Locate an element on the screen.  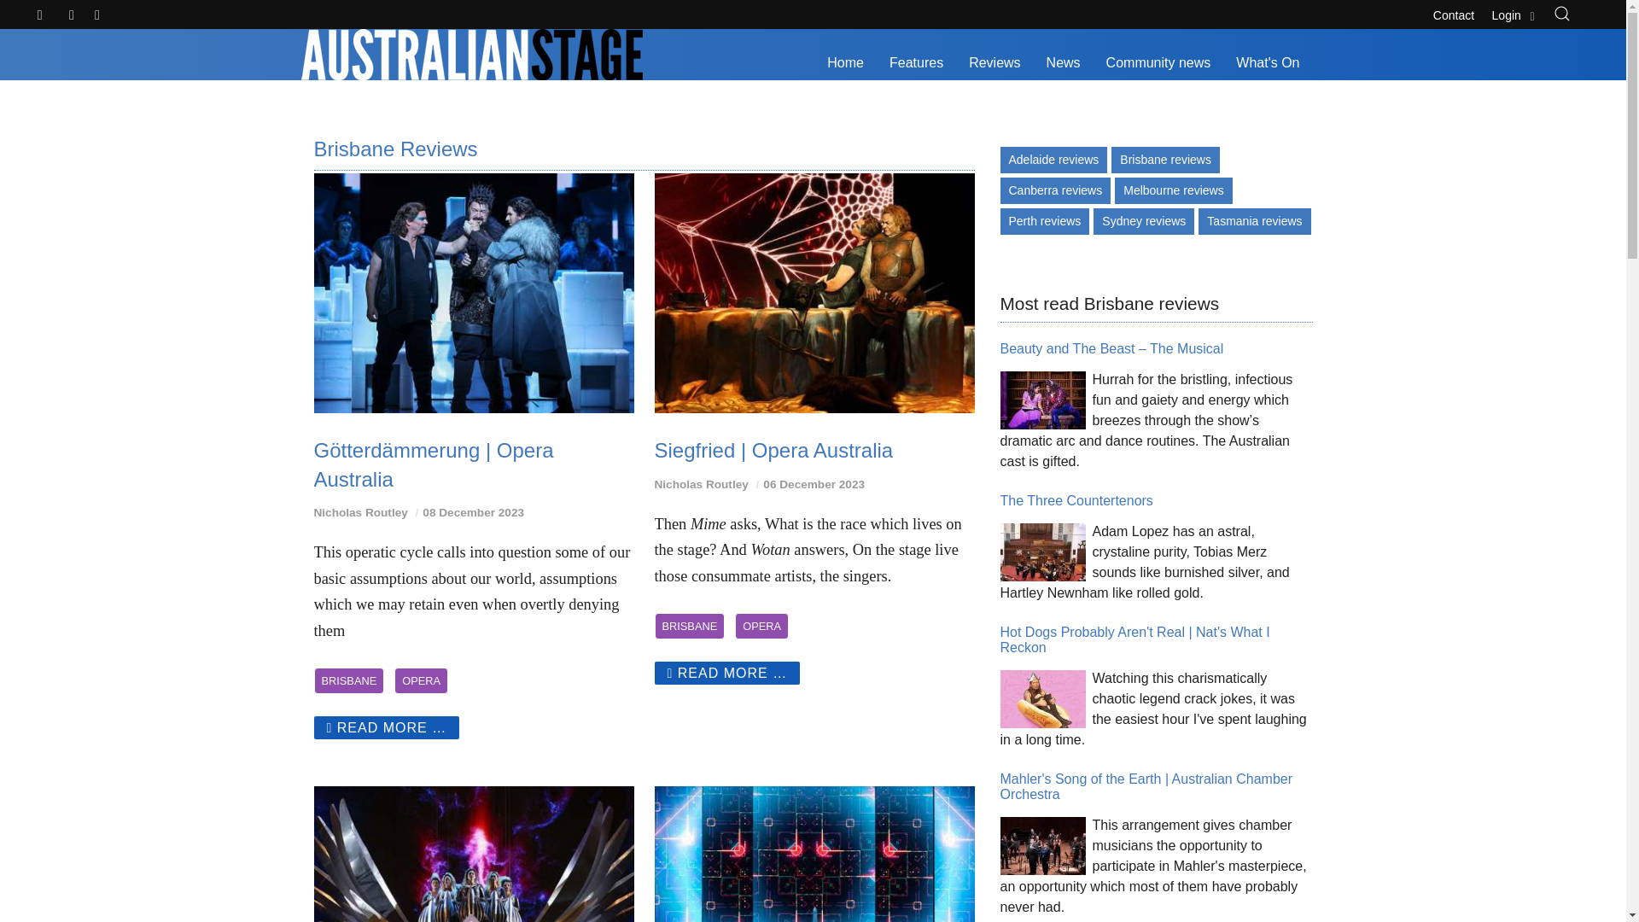
Home is located at coordinates (845, 63).